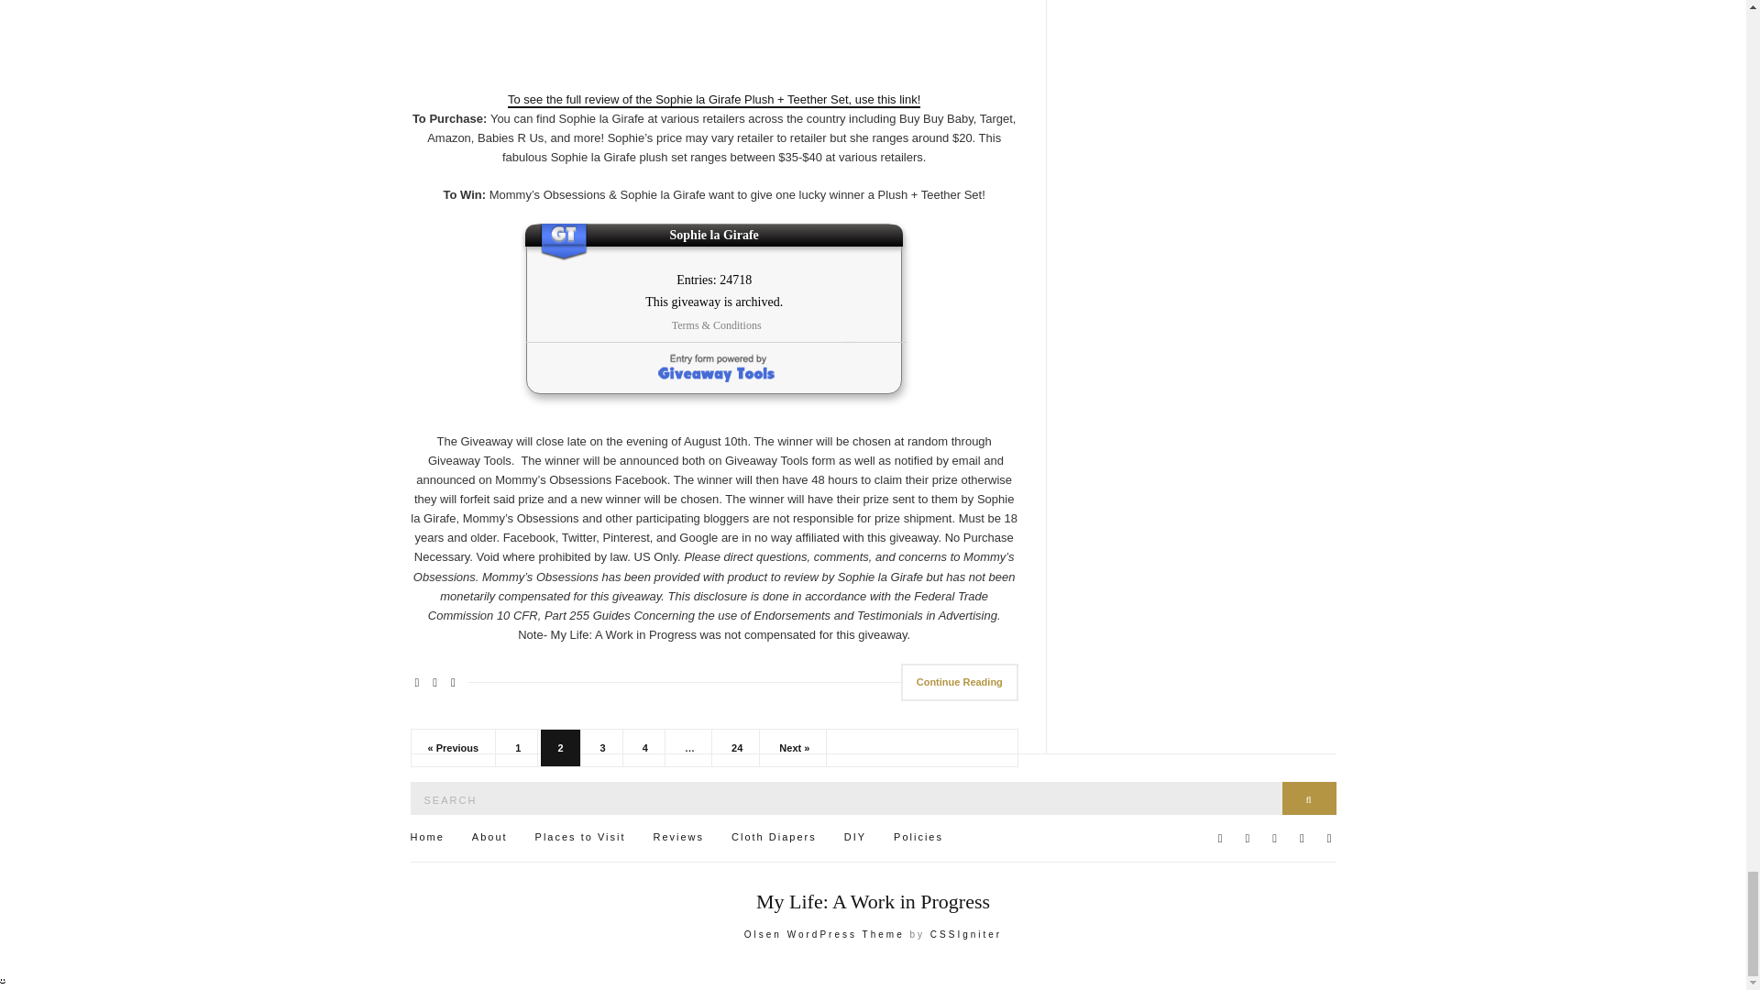  What do you see at coordinates (824, 934) in the screenshot?
I see `Blogging theme for WordPress` at bounding box center [824, 934].